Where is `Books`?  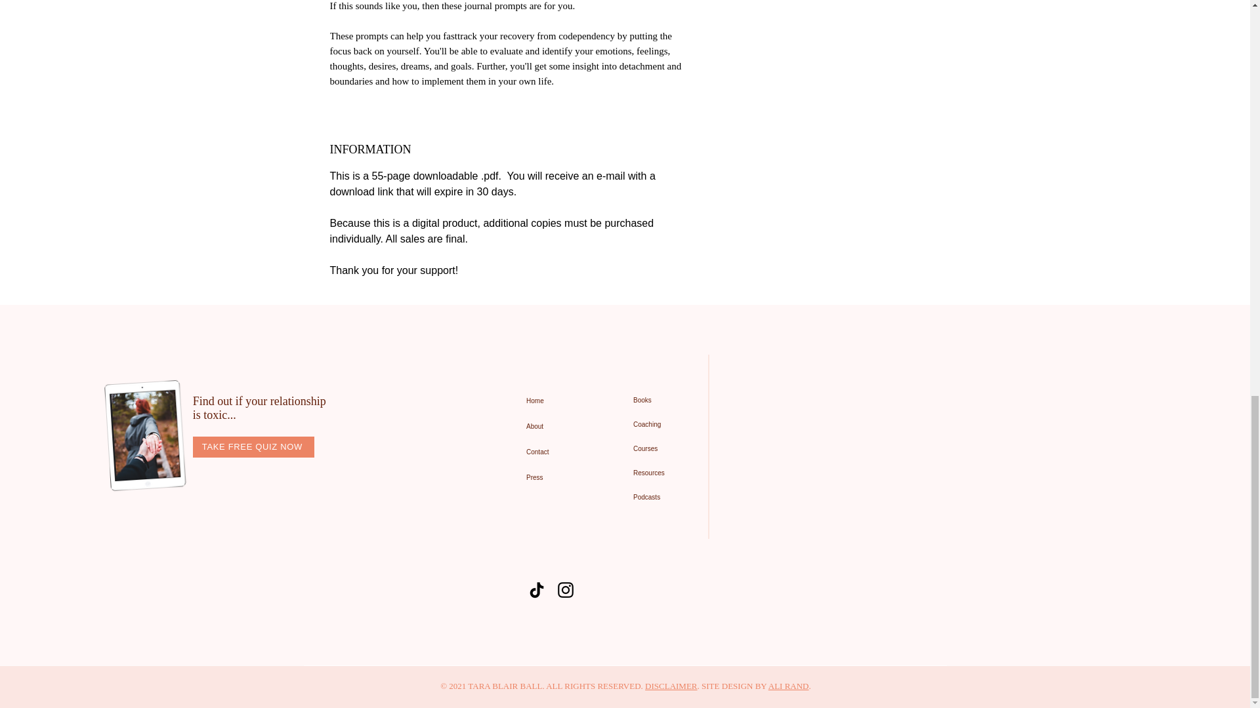 Books is located at coordinates (681, 400).